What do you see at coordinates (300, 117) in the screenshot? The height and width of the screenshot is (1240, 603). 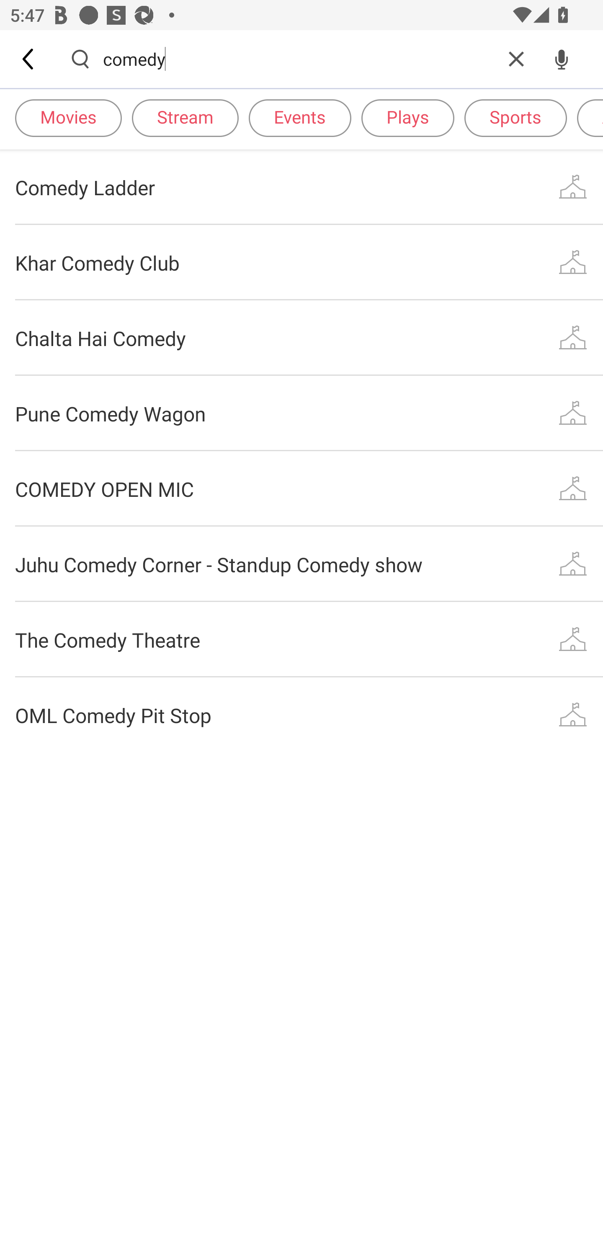 I see `Events` at bounding box center [300, 117].